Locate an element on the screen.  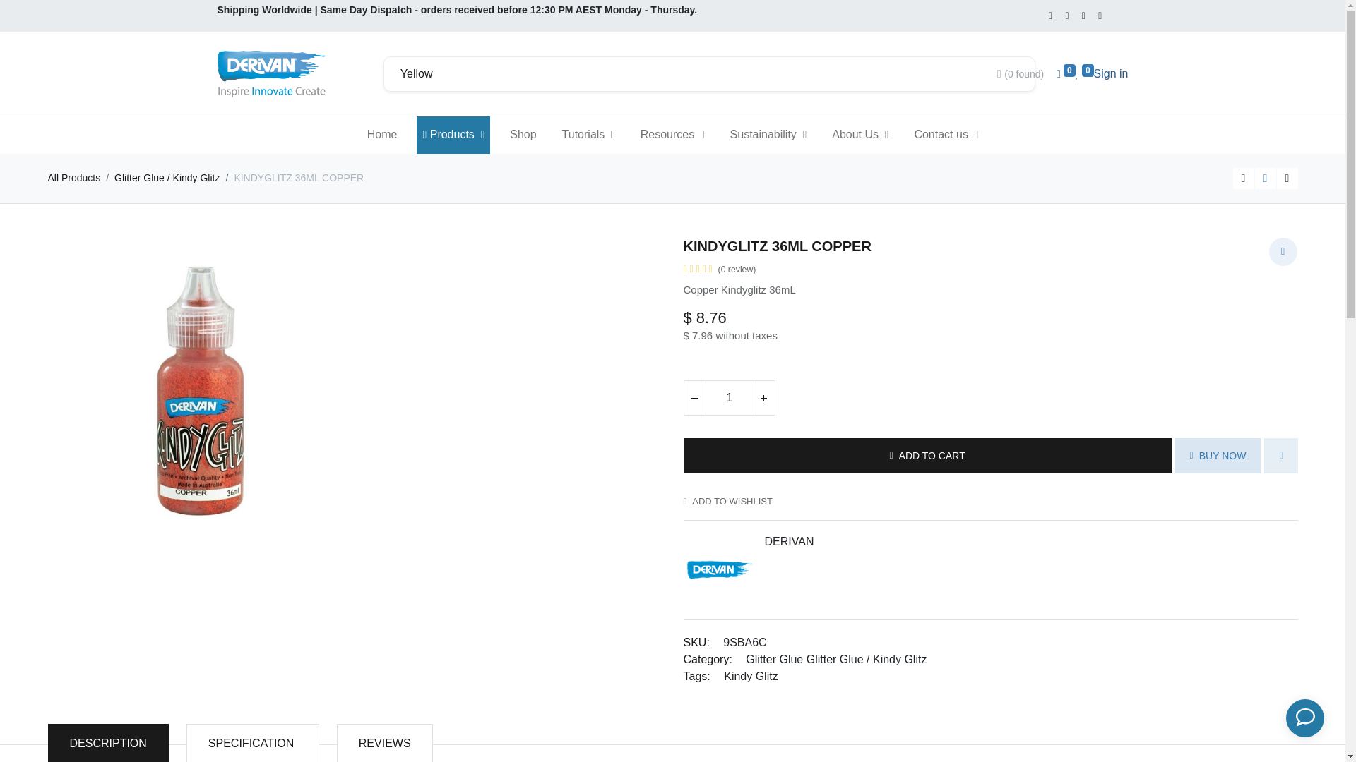
1 is located at coordinates (729, 398).